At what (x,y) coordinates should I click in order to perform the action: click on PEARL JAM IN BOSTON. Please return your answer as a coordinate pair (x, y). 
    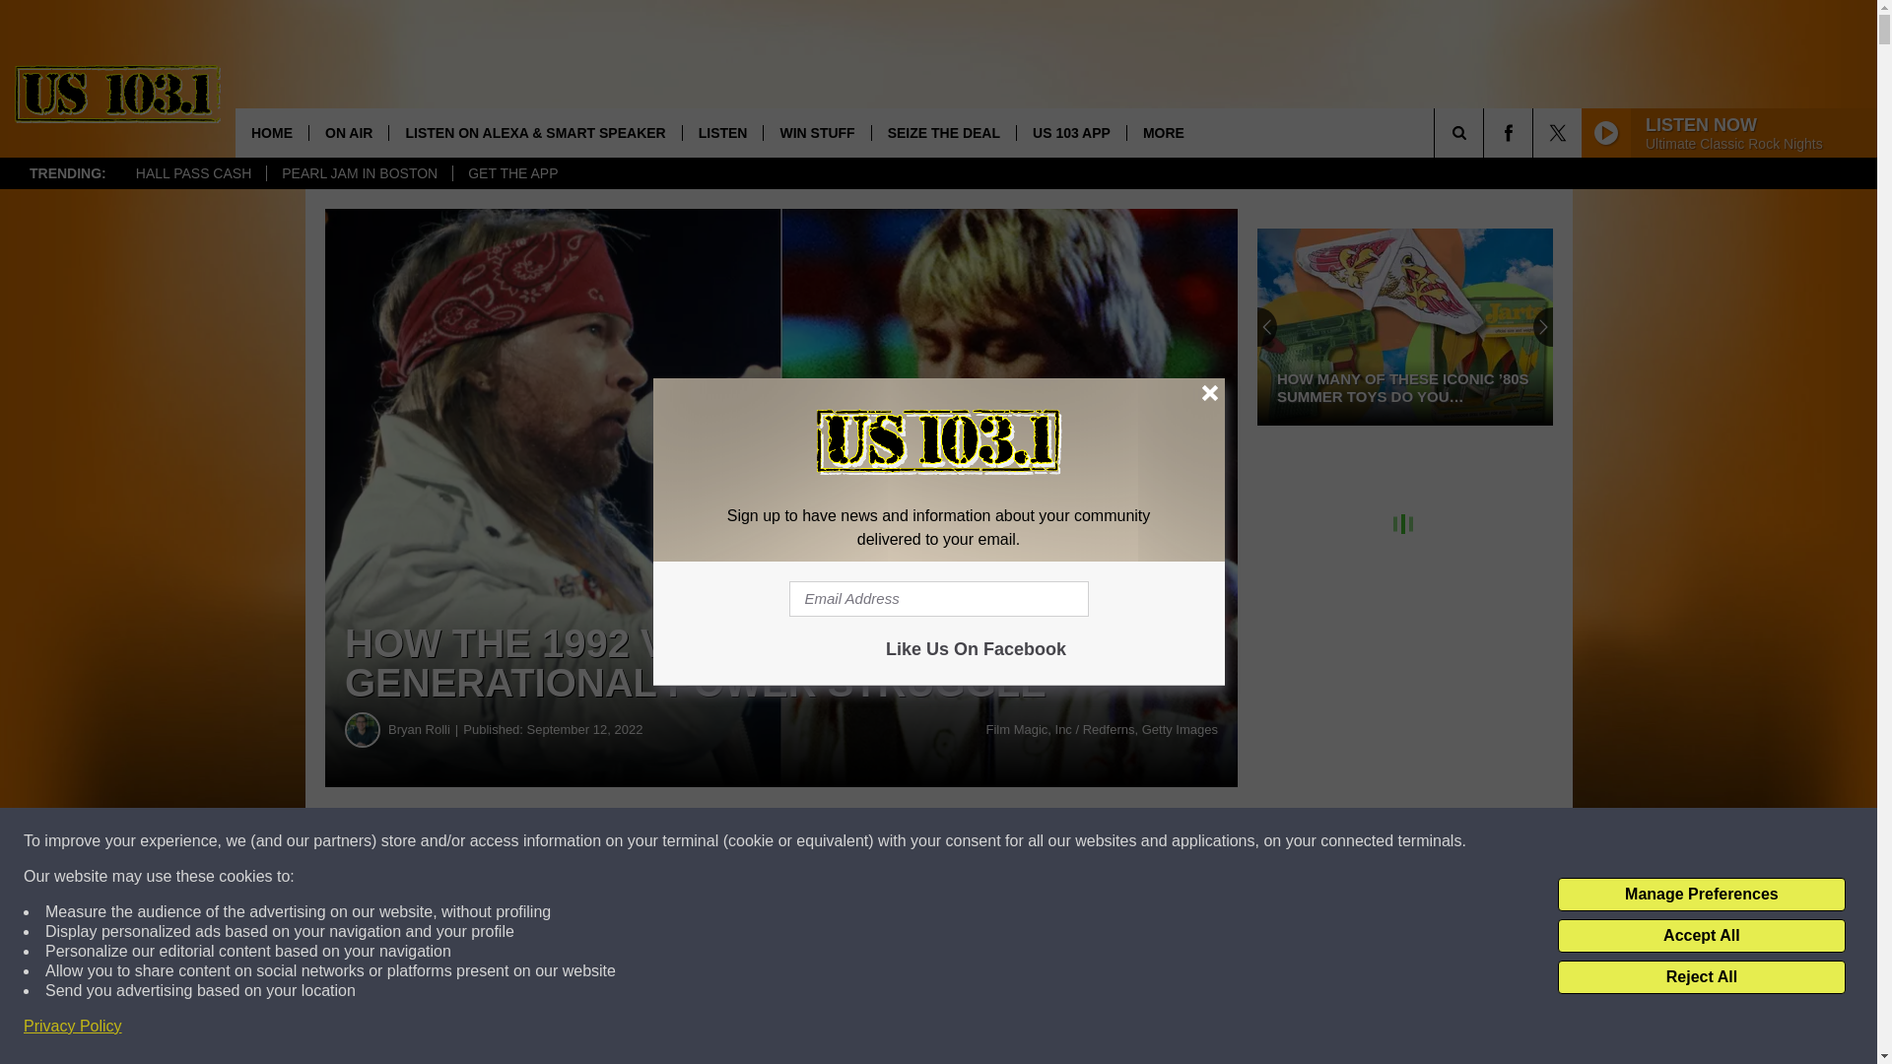
    Looking at the image, I should click on (359, 173).